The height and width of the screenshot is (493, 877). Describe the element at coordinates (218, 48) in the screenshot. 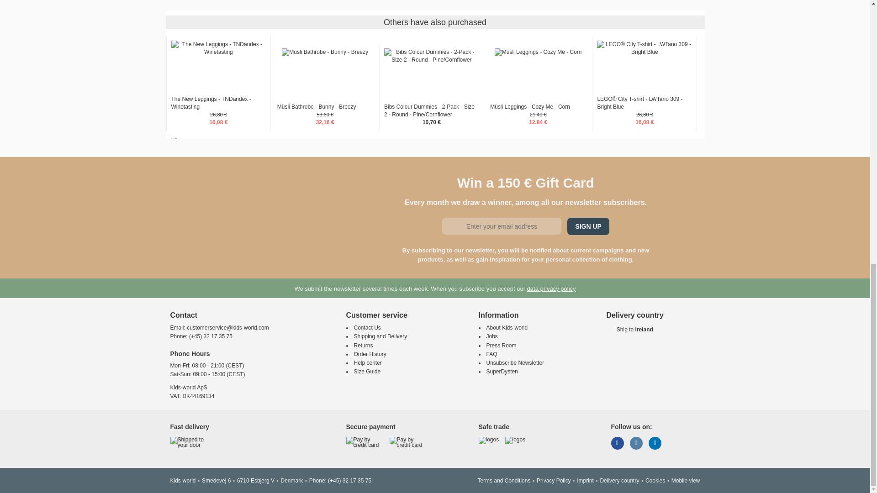

I see `The New Leggings - TNDandex - Winetasting` at that location.